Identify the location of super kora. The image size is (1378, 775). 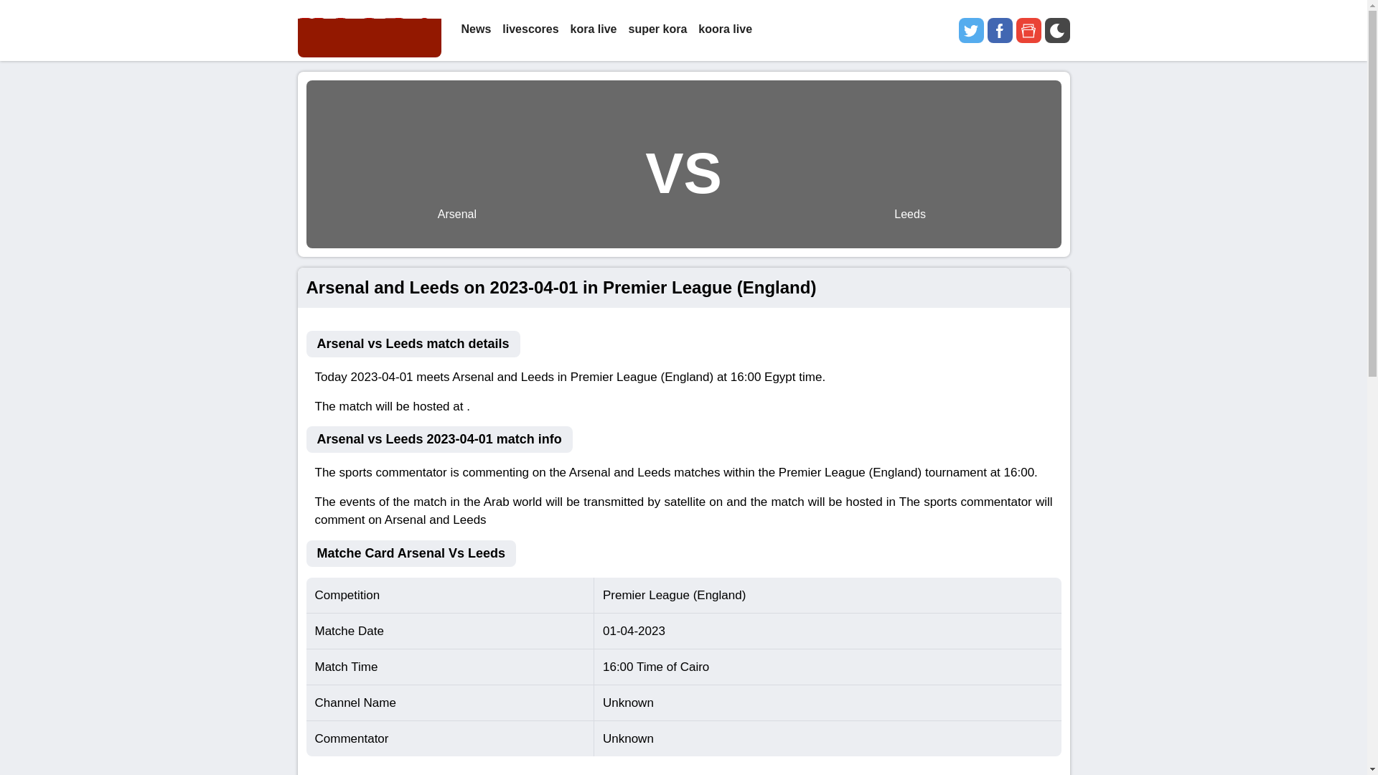
(657, 30).